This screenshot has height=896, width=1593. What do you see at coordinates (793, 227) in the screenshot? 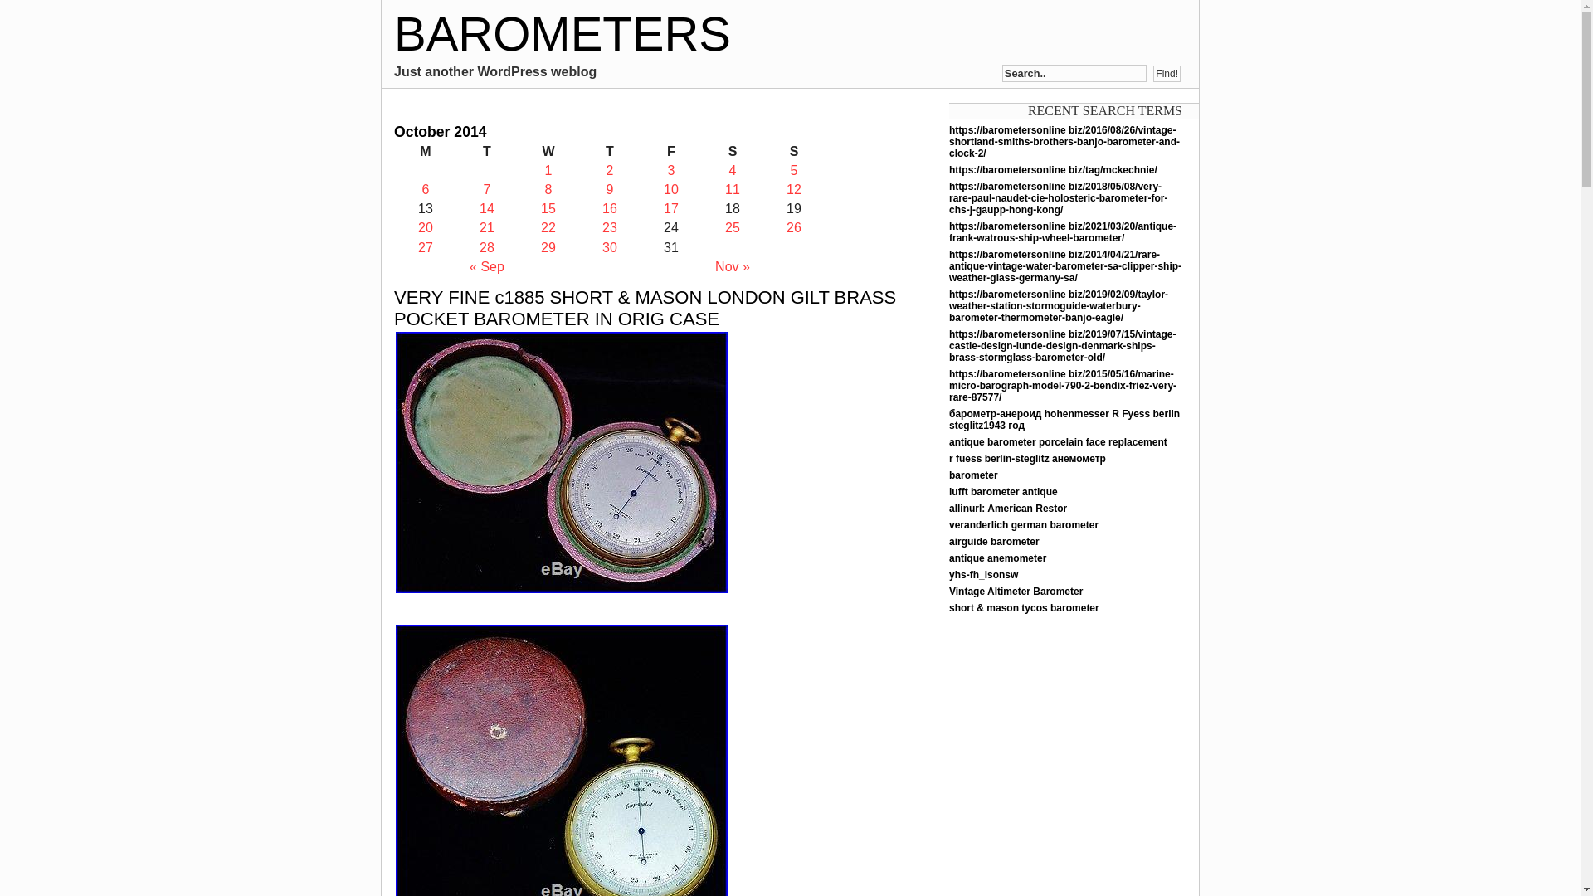
I see `26` at bounding box center [793, 227].